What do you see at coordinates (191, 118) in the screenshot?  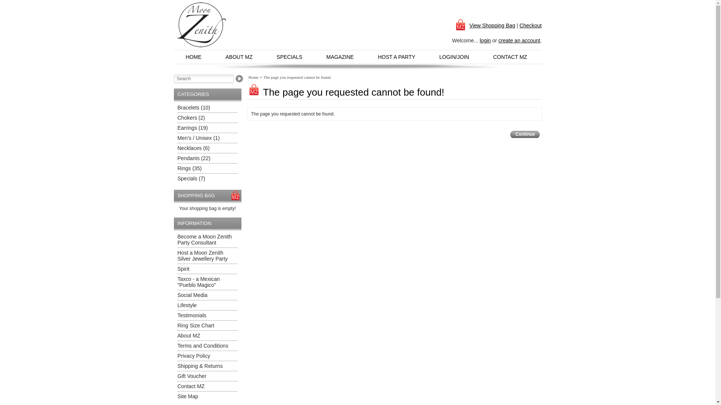 I see `Chokers (2)` at bounding box center [191, 118].